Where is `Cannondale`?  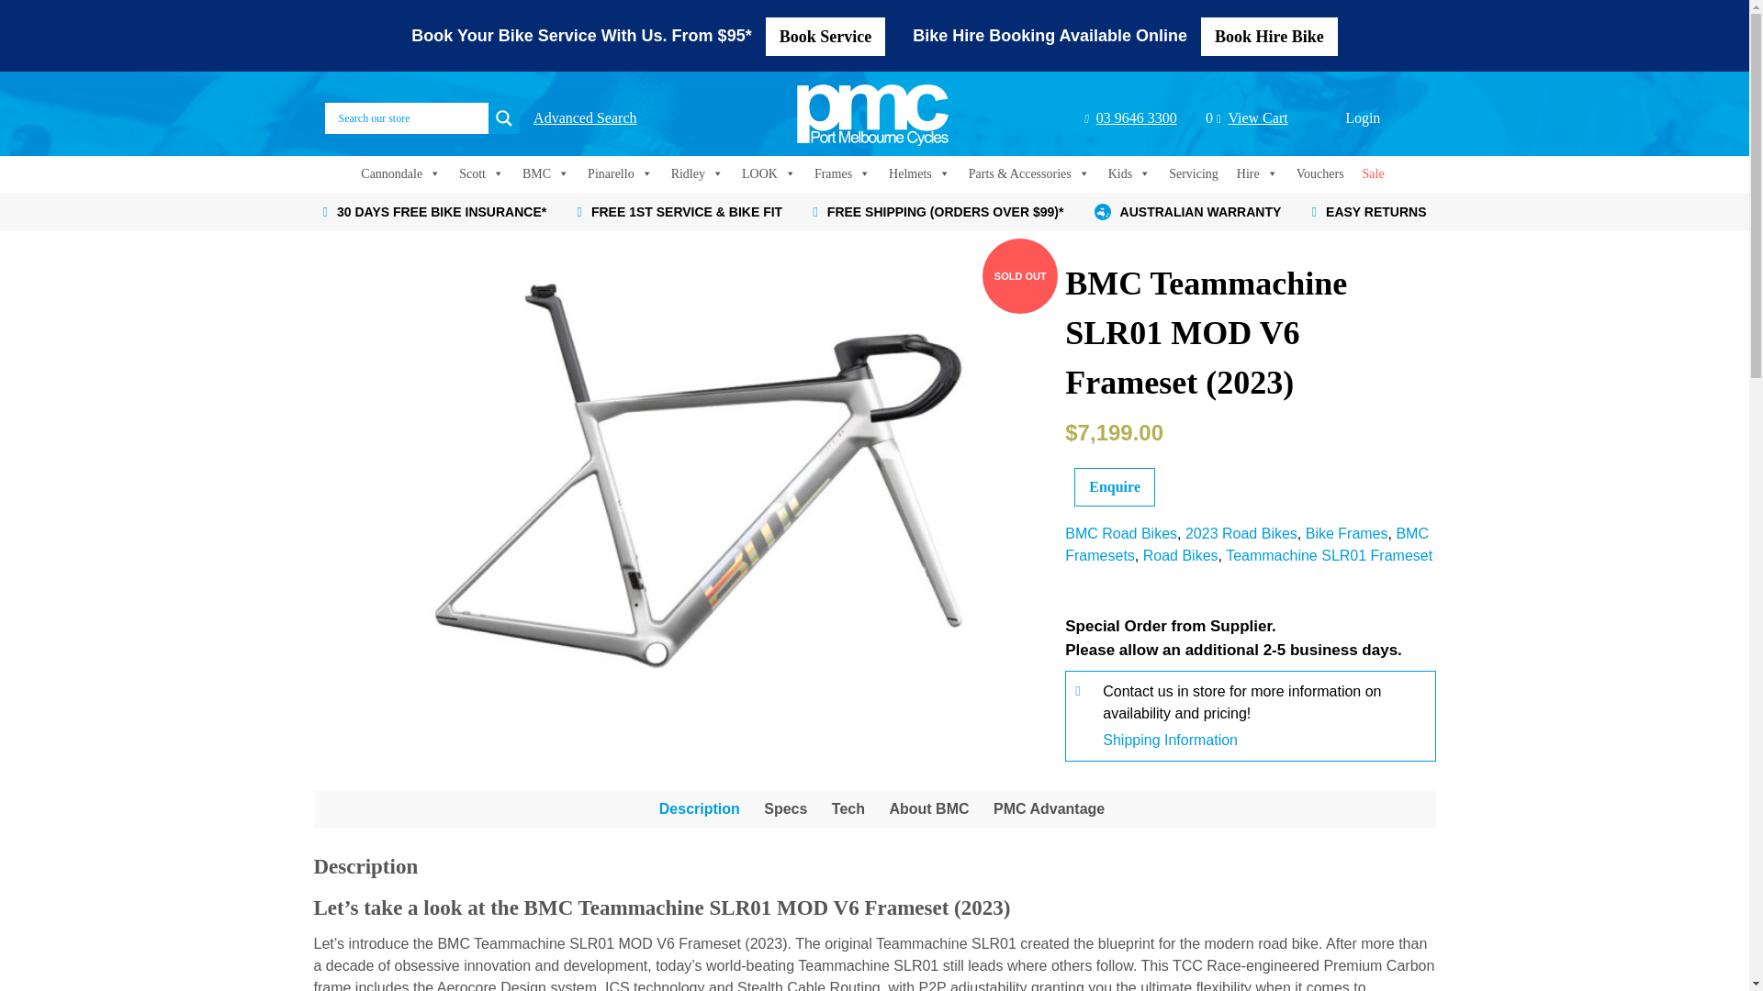 Cannondale is located at coordinates (400, 173).